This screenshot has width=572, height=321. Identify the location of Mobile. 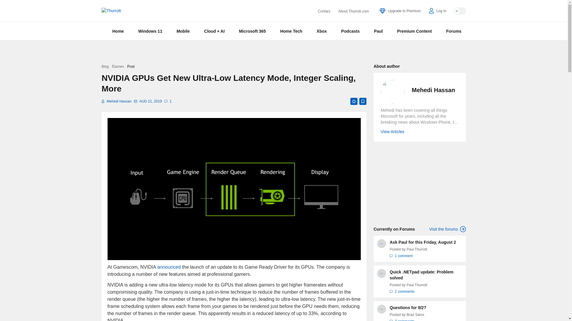
(183, 31).